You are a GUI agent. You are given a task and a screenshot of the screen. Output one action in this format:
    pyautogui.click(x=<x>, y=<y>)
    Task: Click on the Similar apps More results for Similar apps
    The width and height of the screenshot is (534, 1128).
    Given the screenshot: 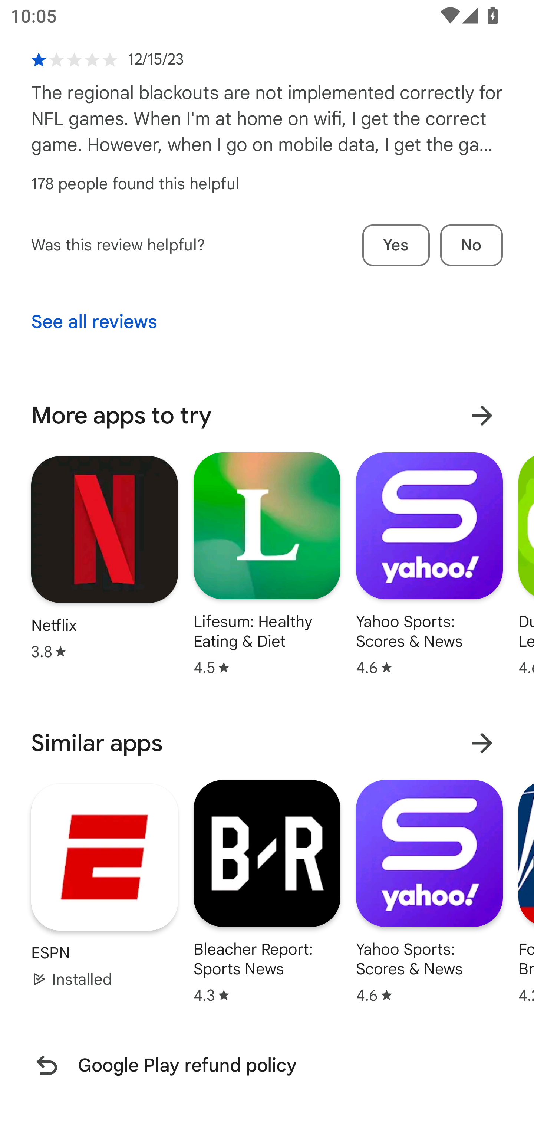 What is the action you would take?
    pyautogui.click(x=267, y=743)
    